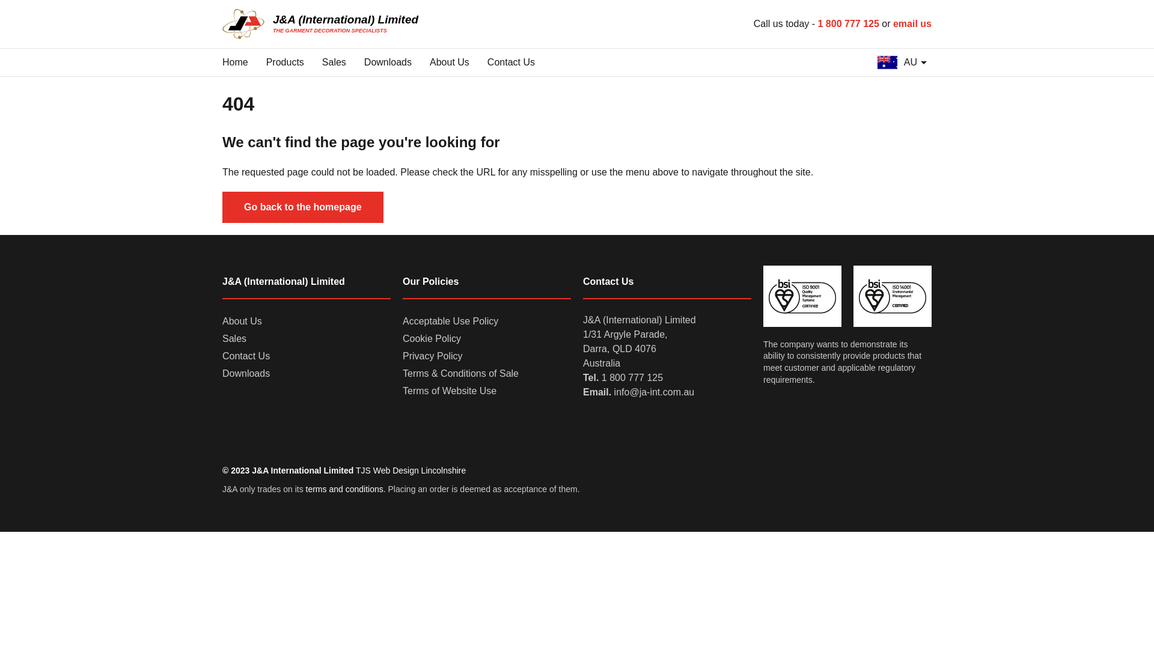  I want to click on Sales, so click(334, 62).